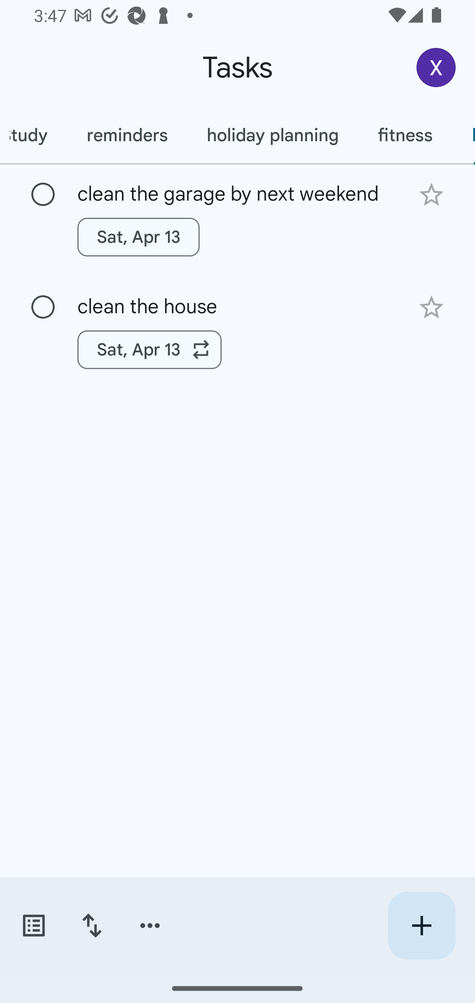 The height and width of the screenshot is (1003, 475). Describe the element at coordinates (43, 195) in the screenshot. I see `Mark as complete` at that location.